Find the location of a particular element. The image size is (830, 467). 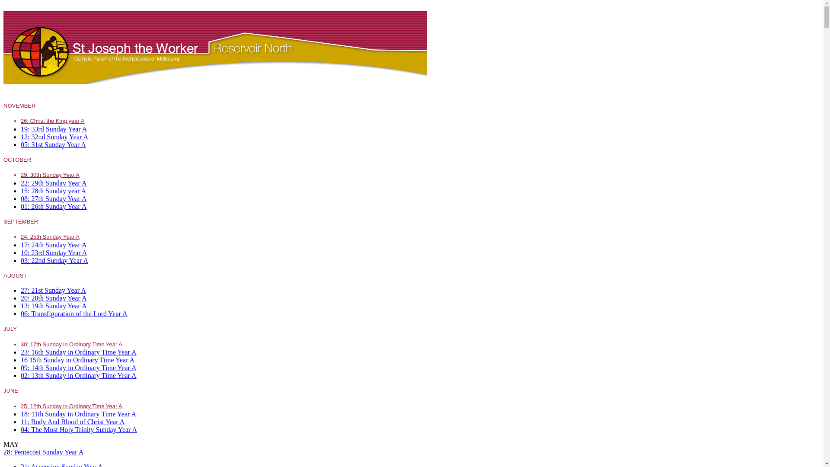

23: 16th Sunday in Ordinary Time Year A is located at coordinates (79, 352).